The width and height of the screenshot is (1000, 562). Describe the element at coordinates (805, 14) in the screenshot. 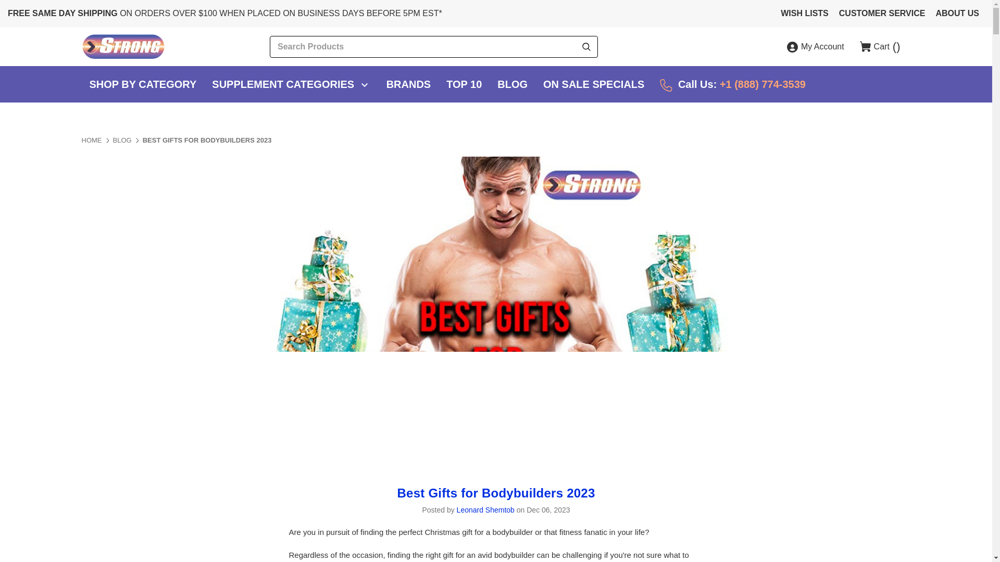

I see `WISH LISTS` at that location.